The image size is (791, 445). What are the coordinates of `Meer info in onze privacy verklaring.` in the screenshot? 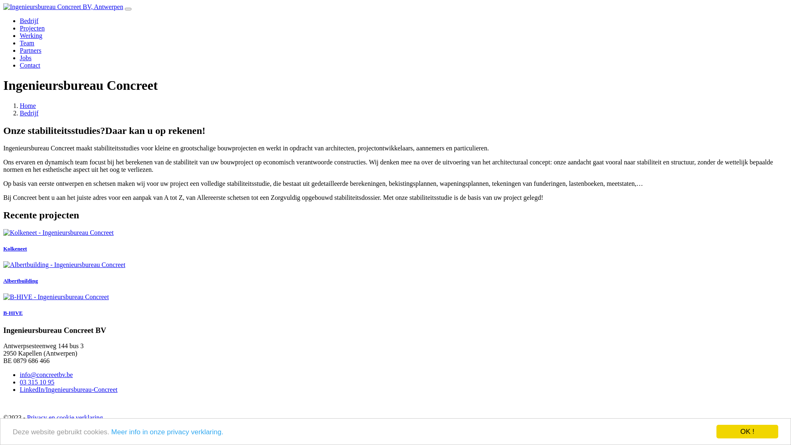 It's located at (167, 432).